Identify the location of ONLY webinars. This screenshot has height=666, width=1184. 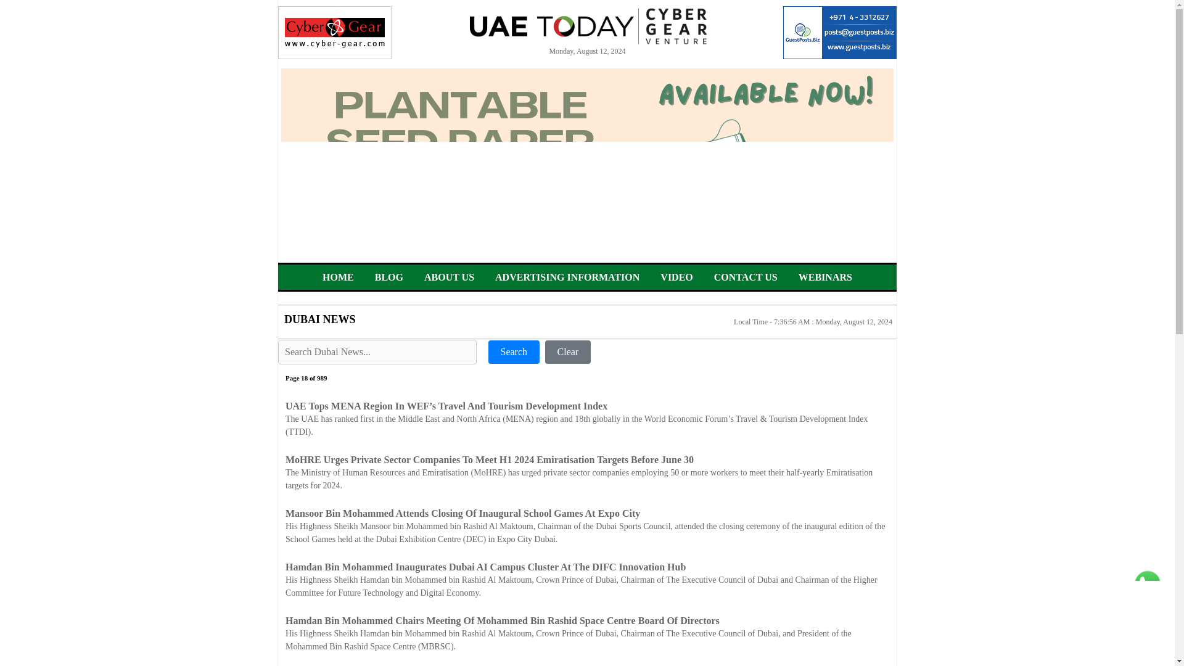
(825, 276).